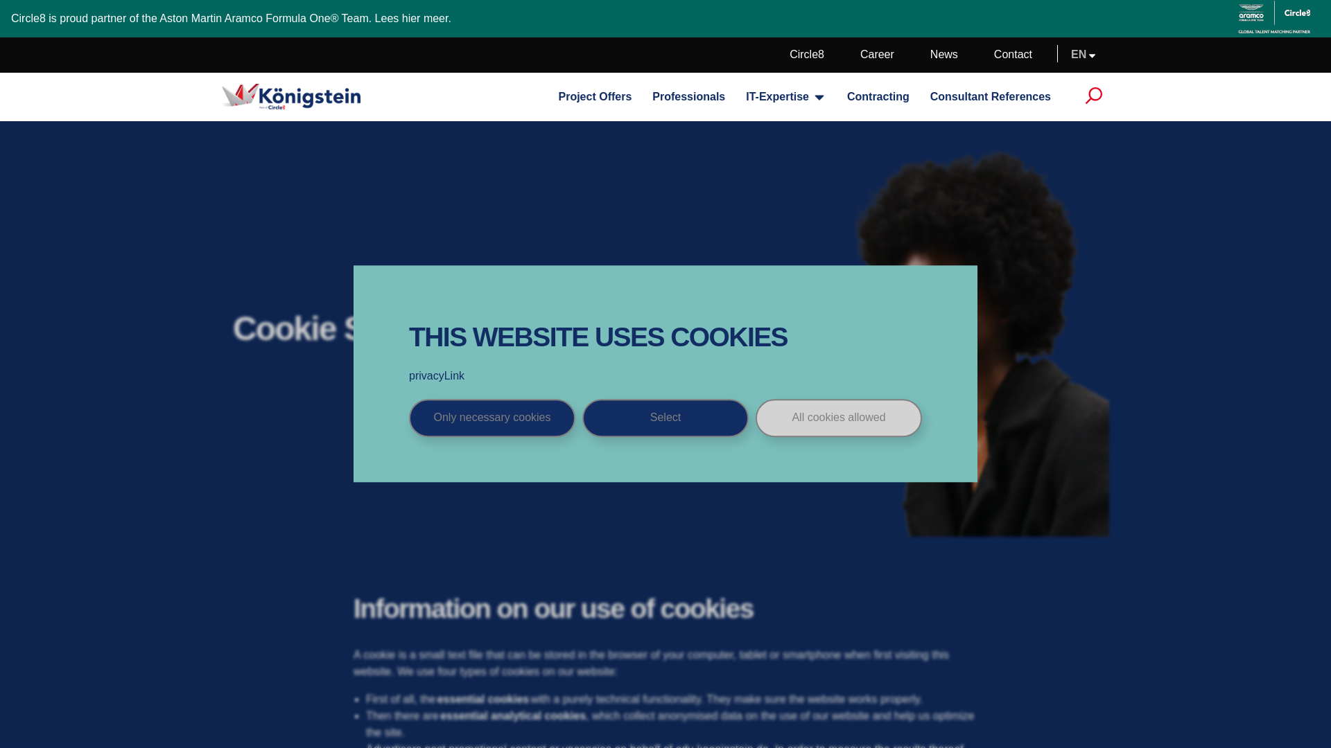 This screenshot has width=1331, height=748. Describe the element at coordinates (665, 375) in the screenshot. I see `privacyLink` at that location.